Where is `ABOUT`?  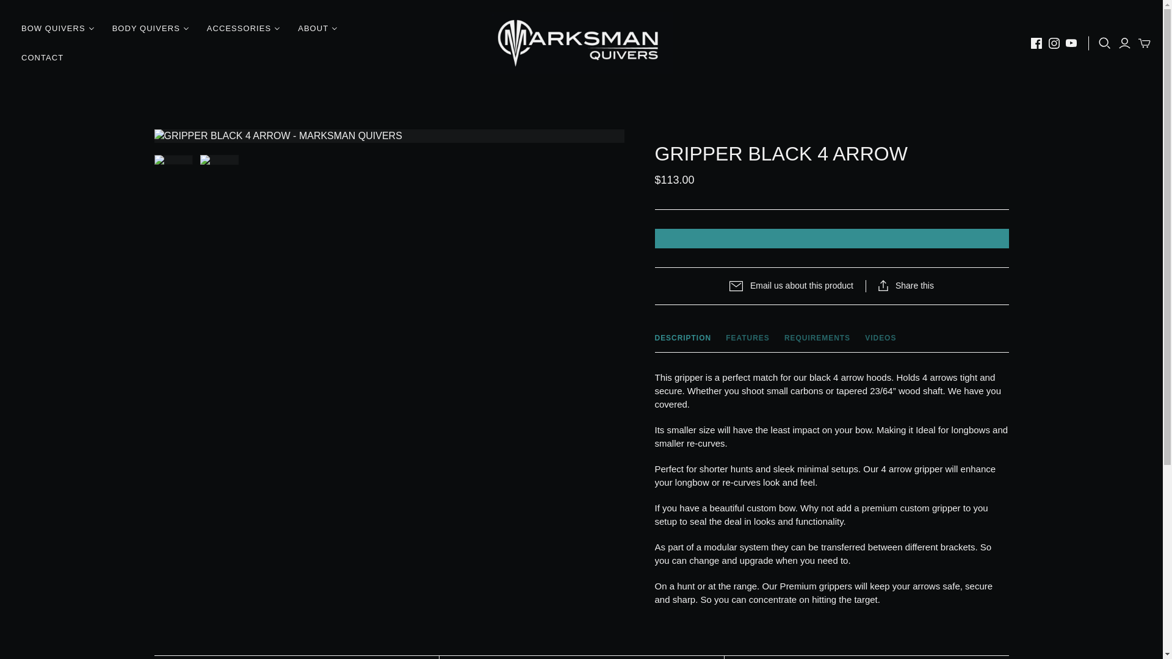
ABOUT is located at coordinates (317, 28).